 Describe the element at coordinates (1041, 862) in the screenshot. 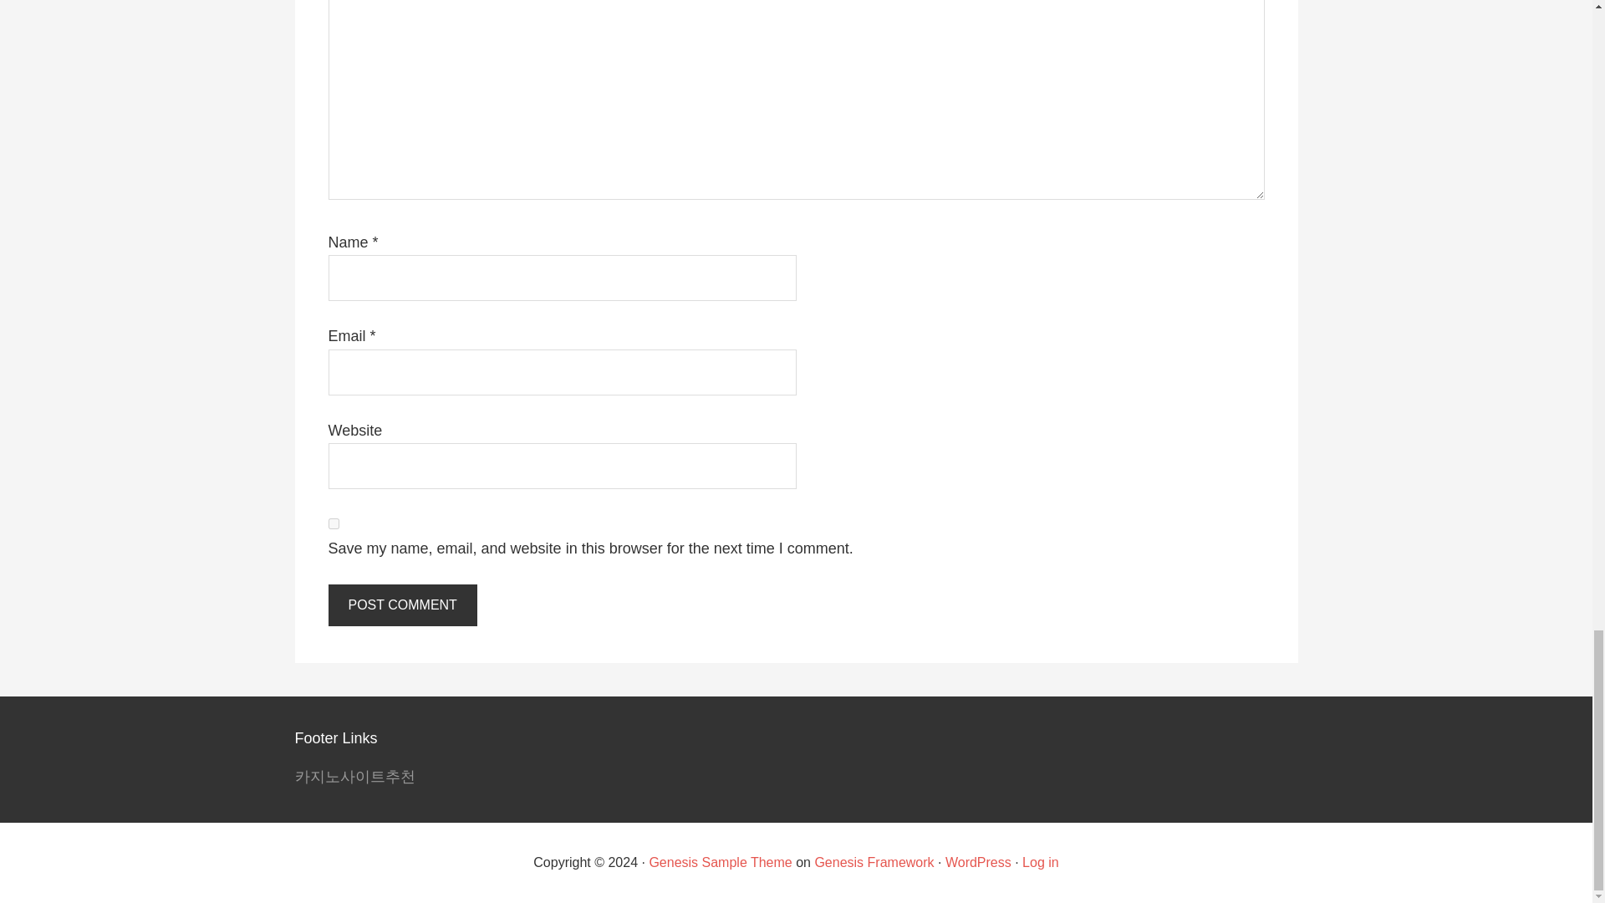

I see `Log in` at that location.